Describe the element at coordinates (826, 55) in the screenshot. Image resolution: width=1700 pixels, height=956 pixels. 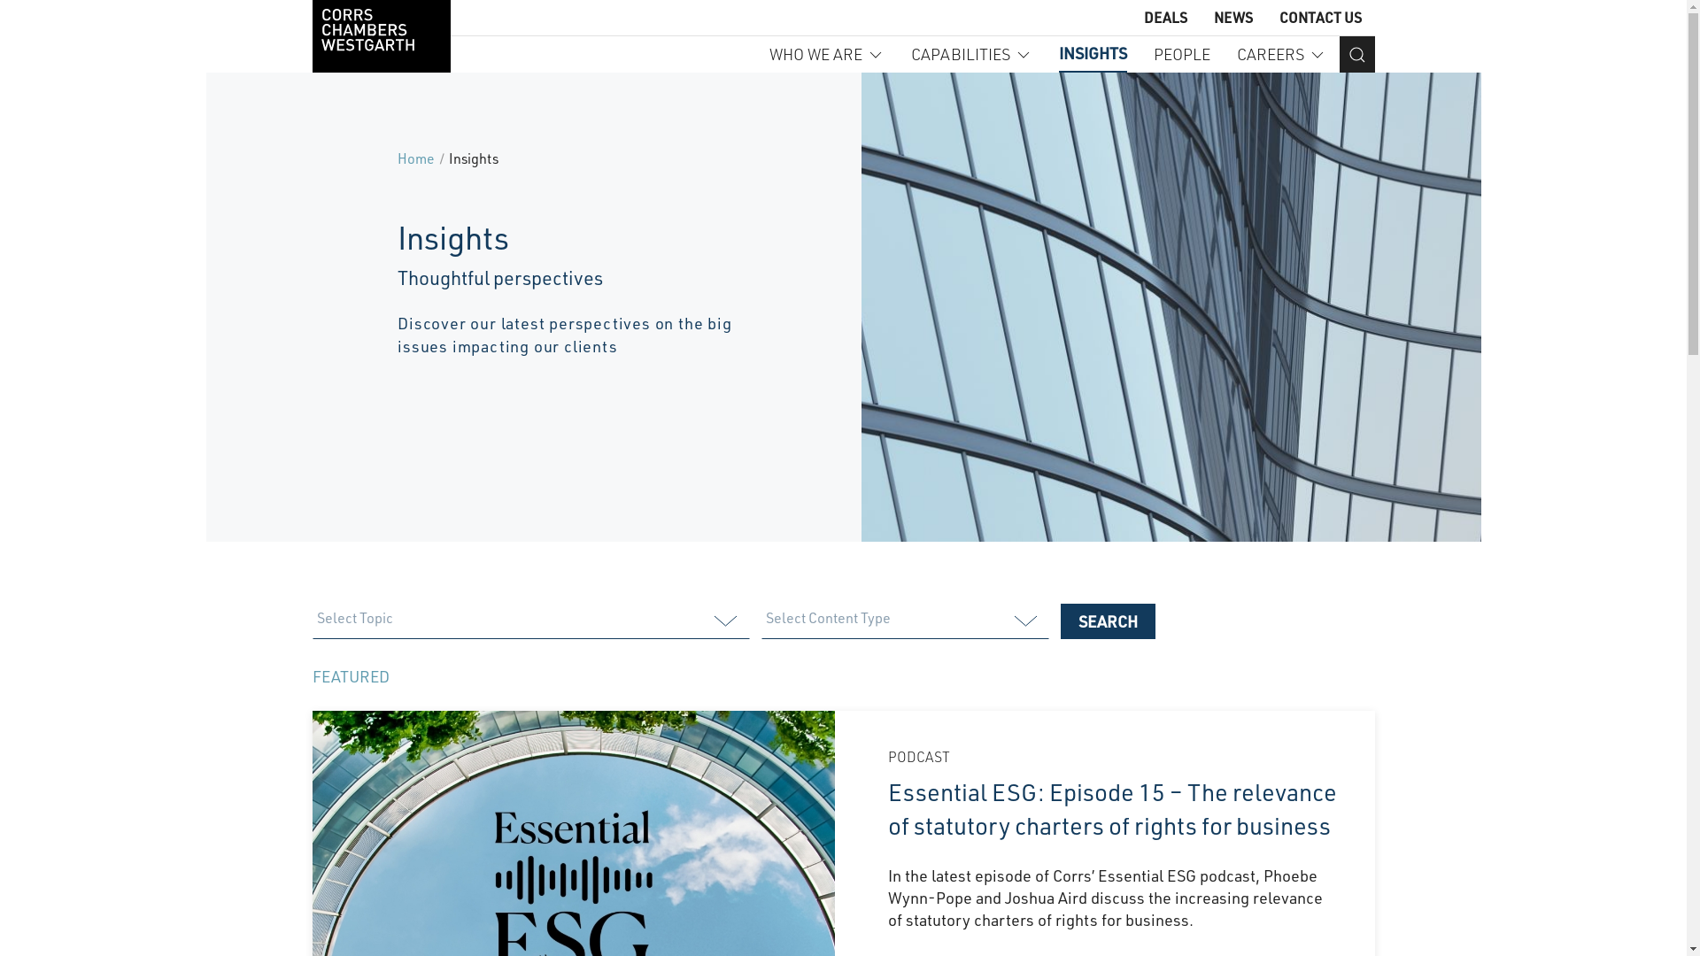
I see `WHO WE ARE` at that location.